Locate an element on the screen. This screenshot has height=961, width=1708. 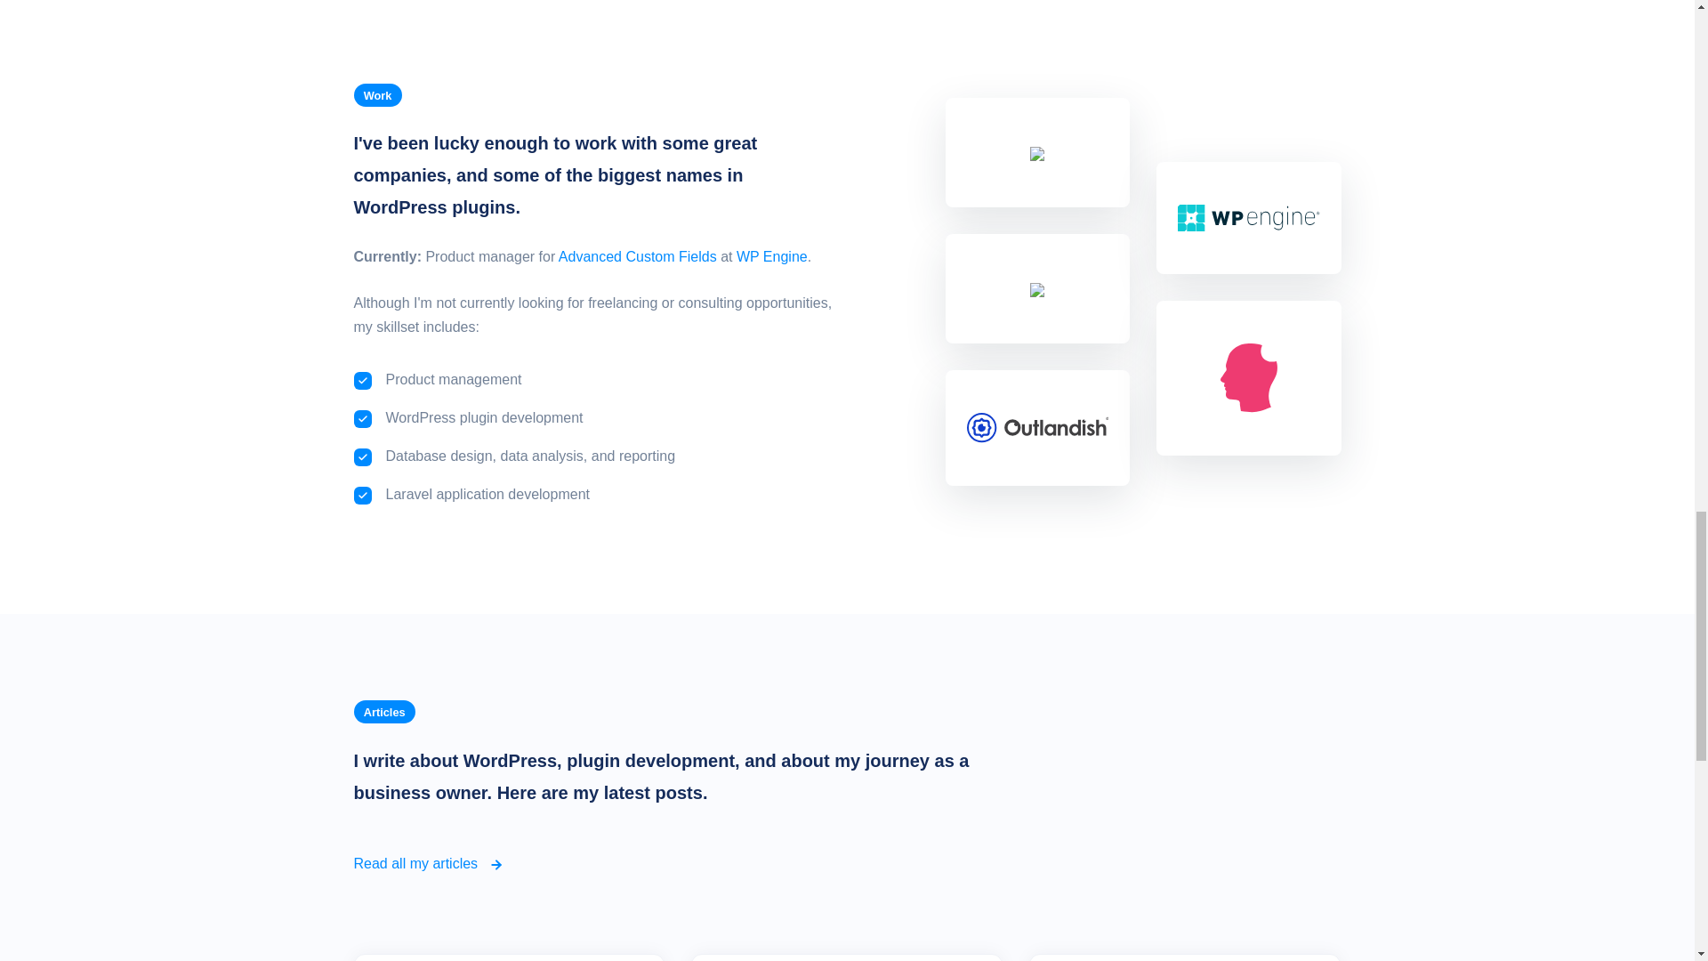
WP Engine is located at coordinates (1249, 216).